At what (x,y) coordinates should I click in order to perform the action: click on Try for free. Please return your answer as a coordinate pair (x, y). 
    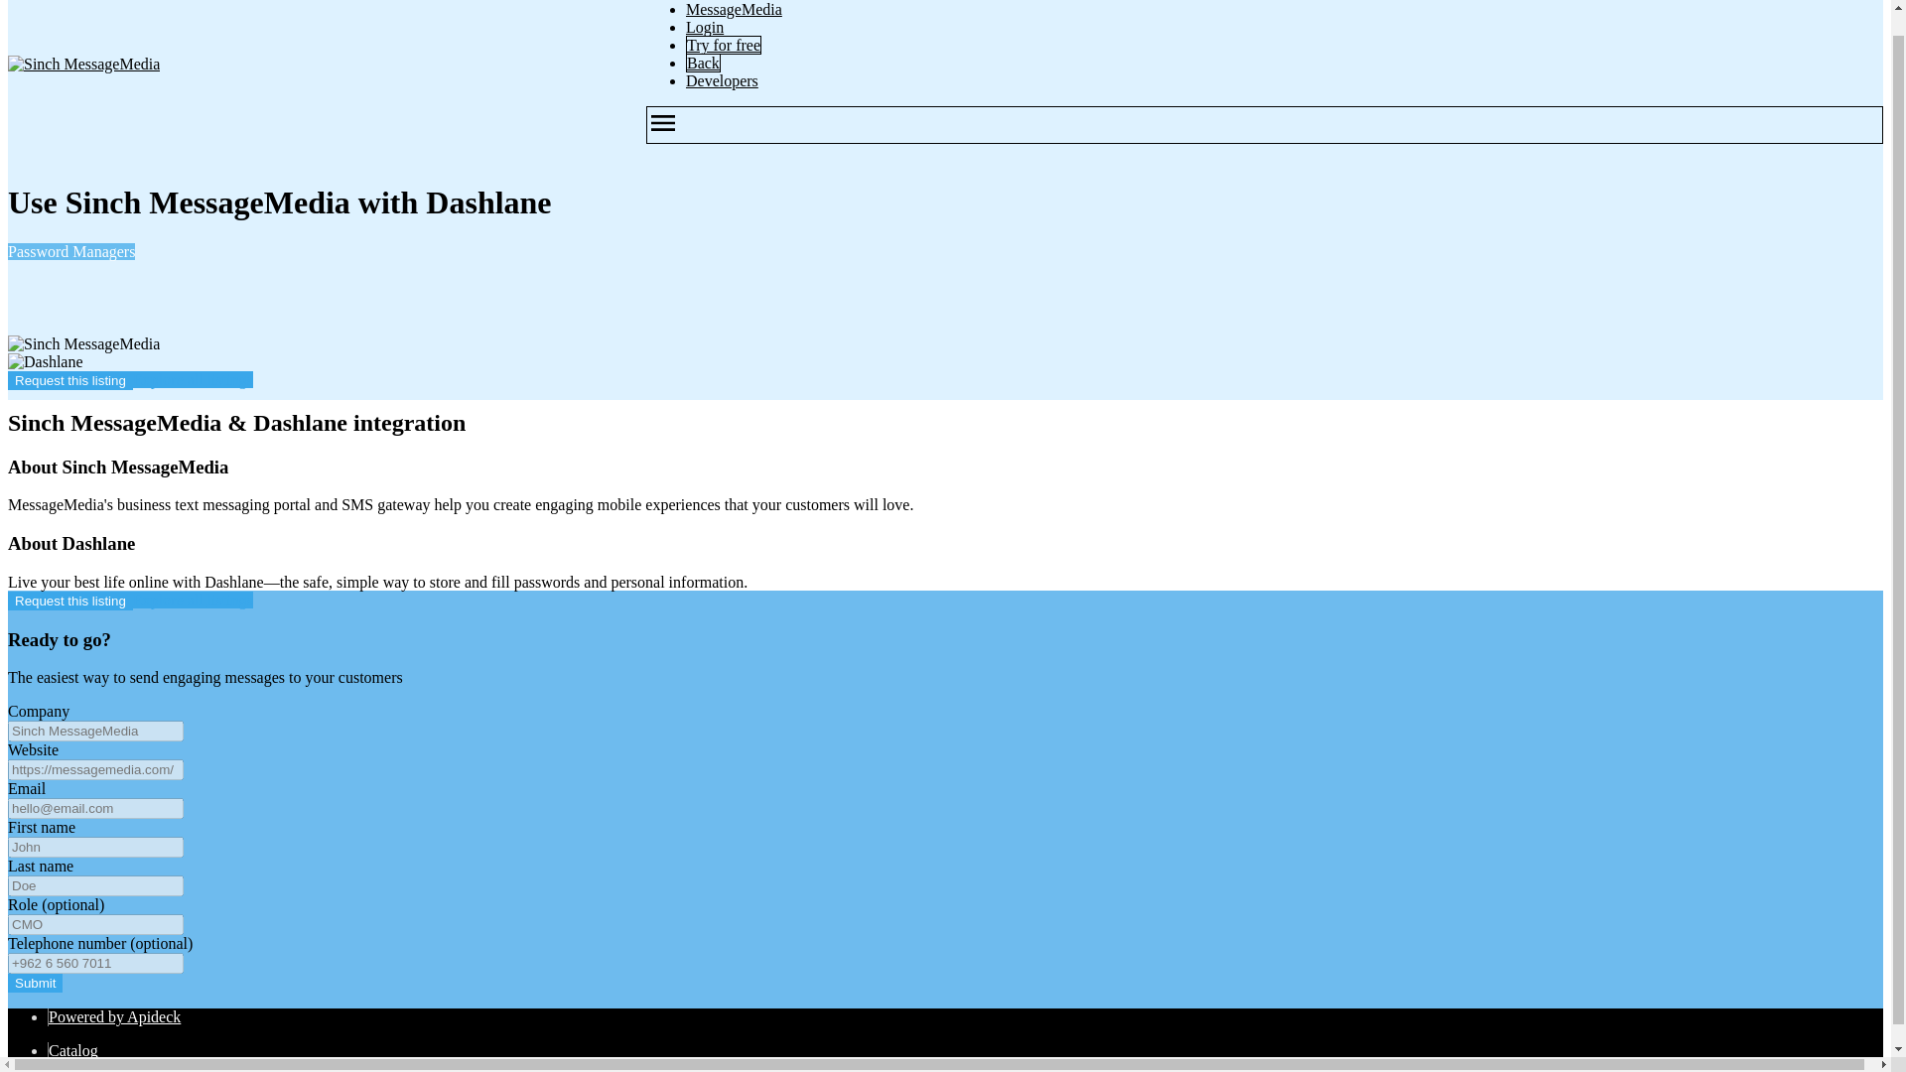
    Looking at the image, I should click on (723, 45).